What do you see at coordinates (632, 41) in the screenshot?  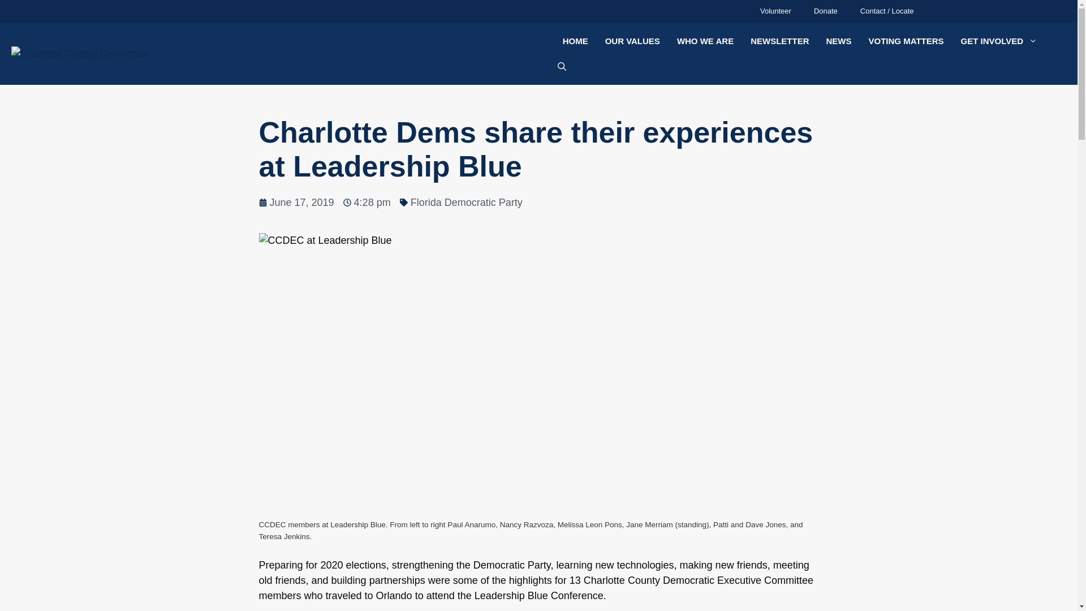 I see `OUR VALUES` at bounding box center [632, 41].